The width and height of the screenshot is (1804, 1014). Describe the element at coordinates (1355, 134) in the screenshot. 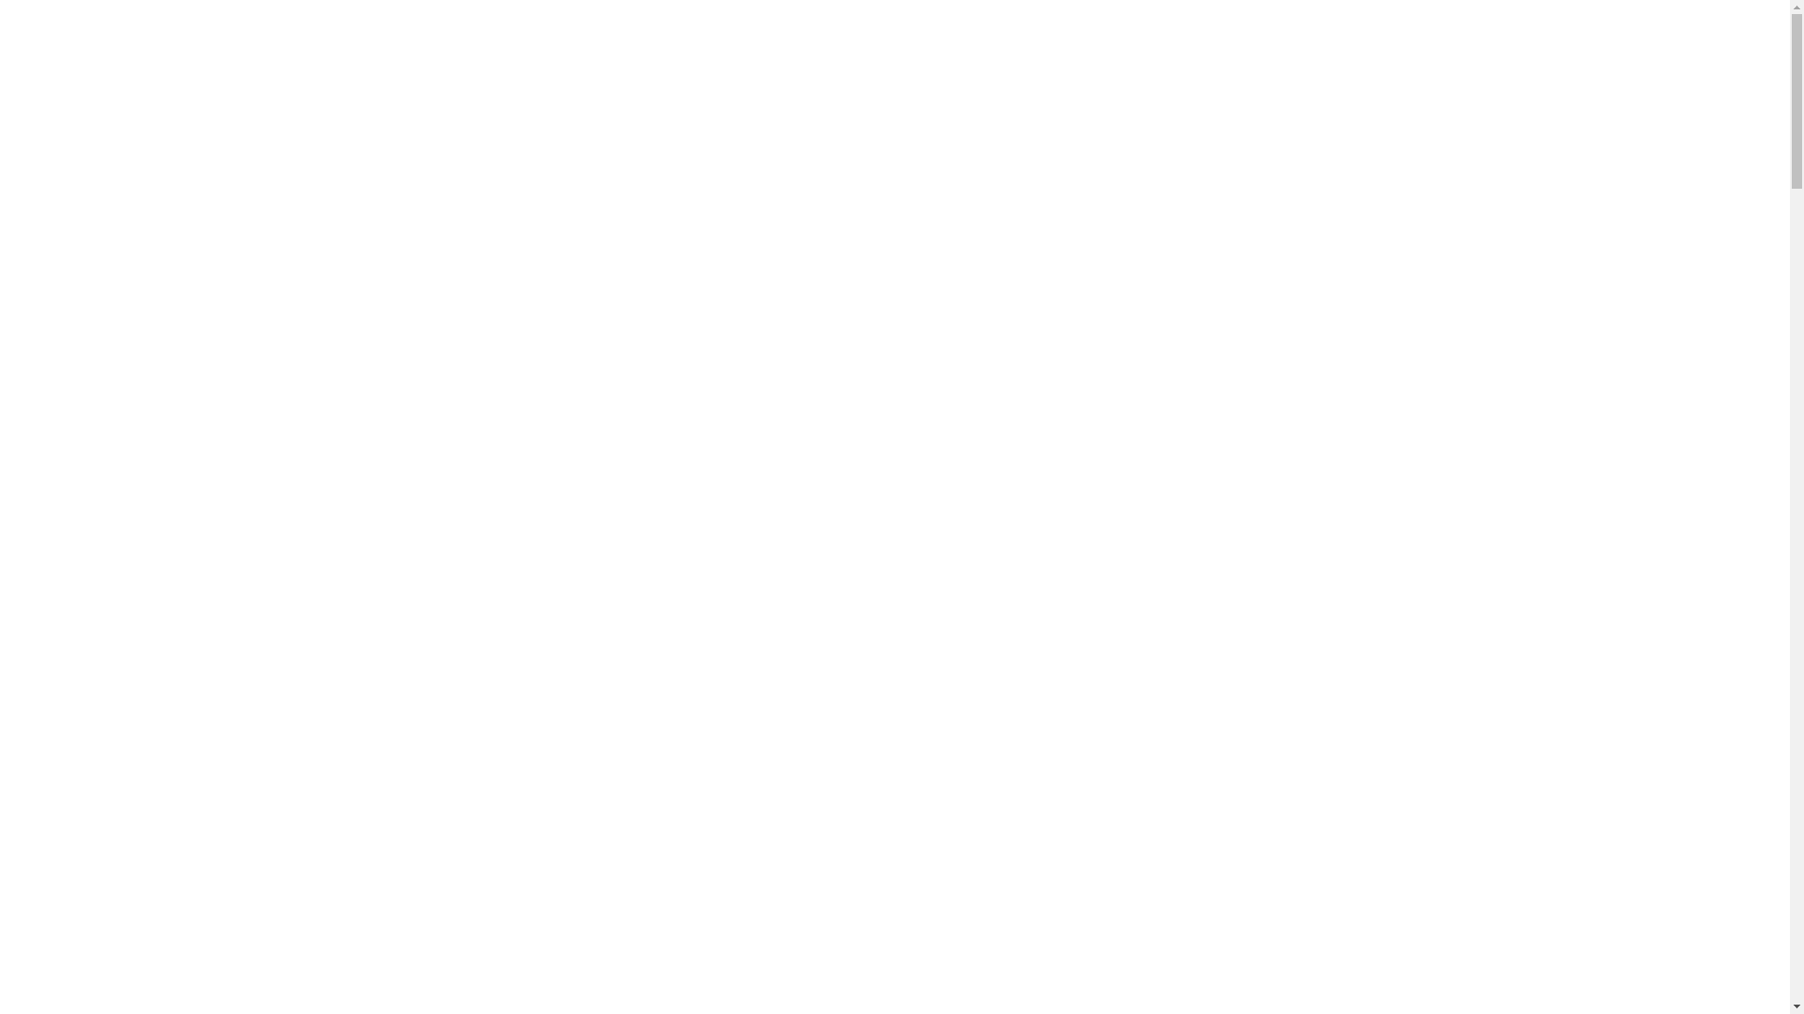

I see `HOW TO HELP` at that location.